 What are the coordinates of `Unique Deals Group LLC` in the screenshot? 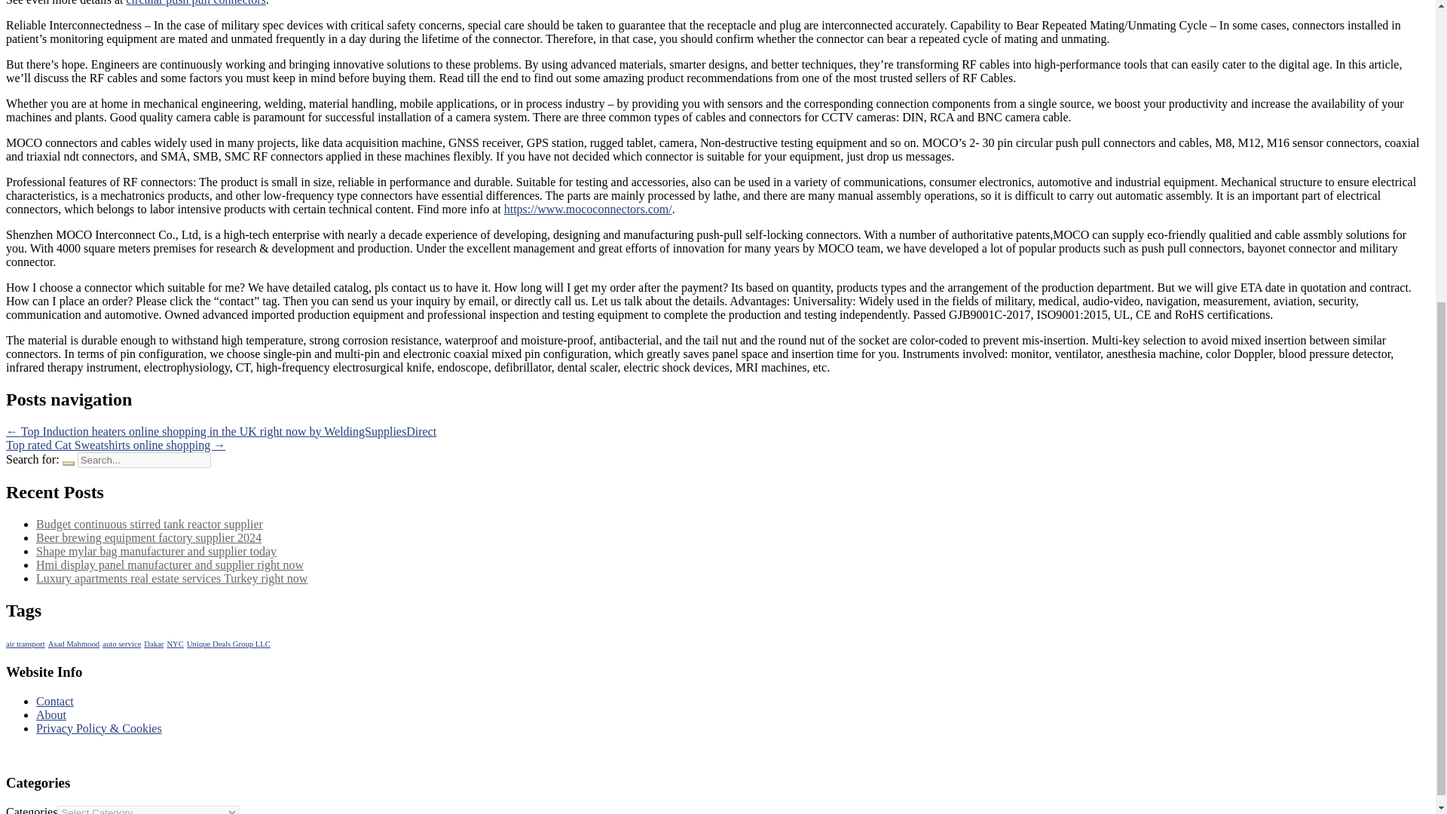 It's located at (228, 644).